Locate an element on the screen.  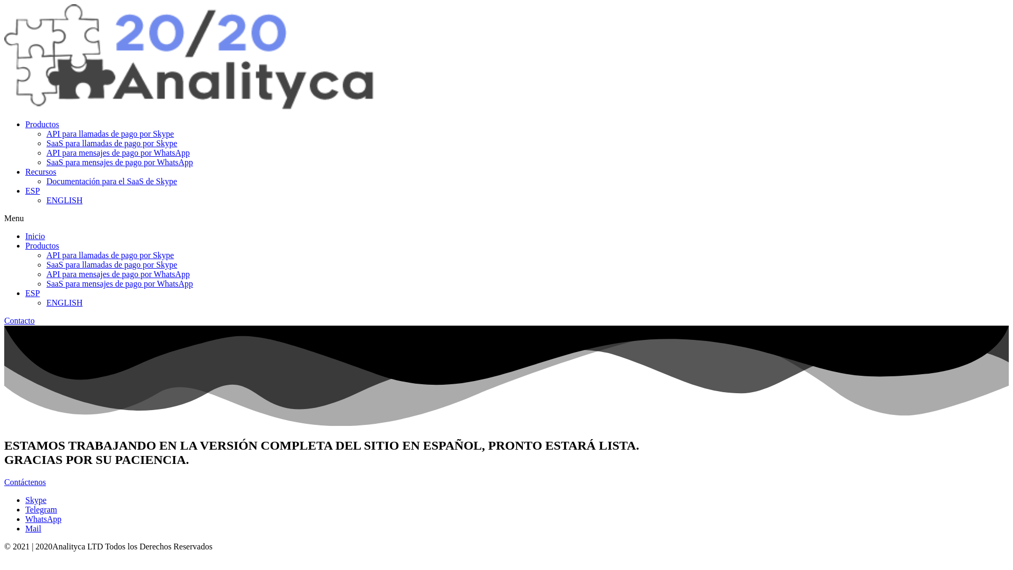
ESP is located at coordinates (33, 293).